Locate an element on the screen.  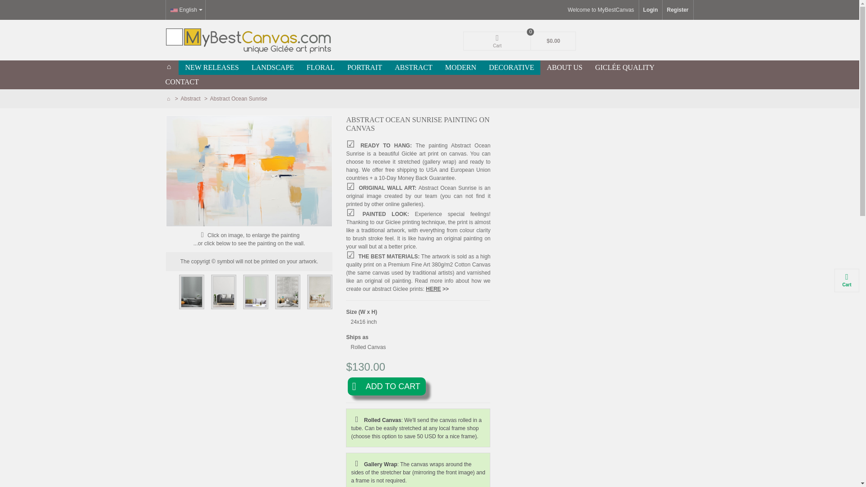
NEW RELEASES is located at coordinates (212, 68).